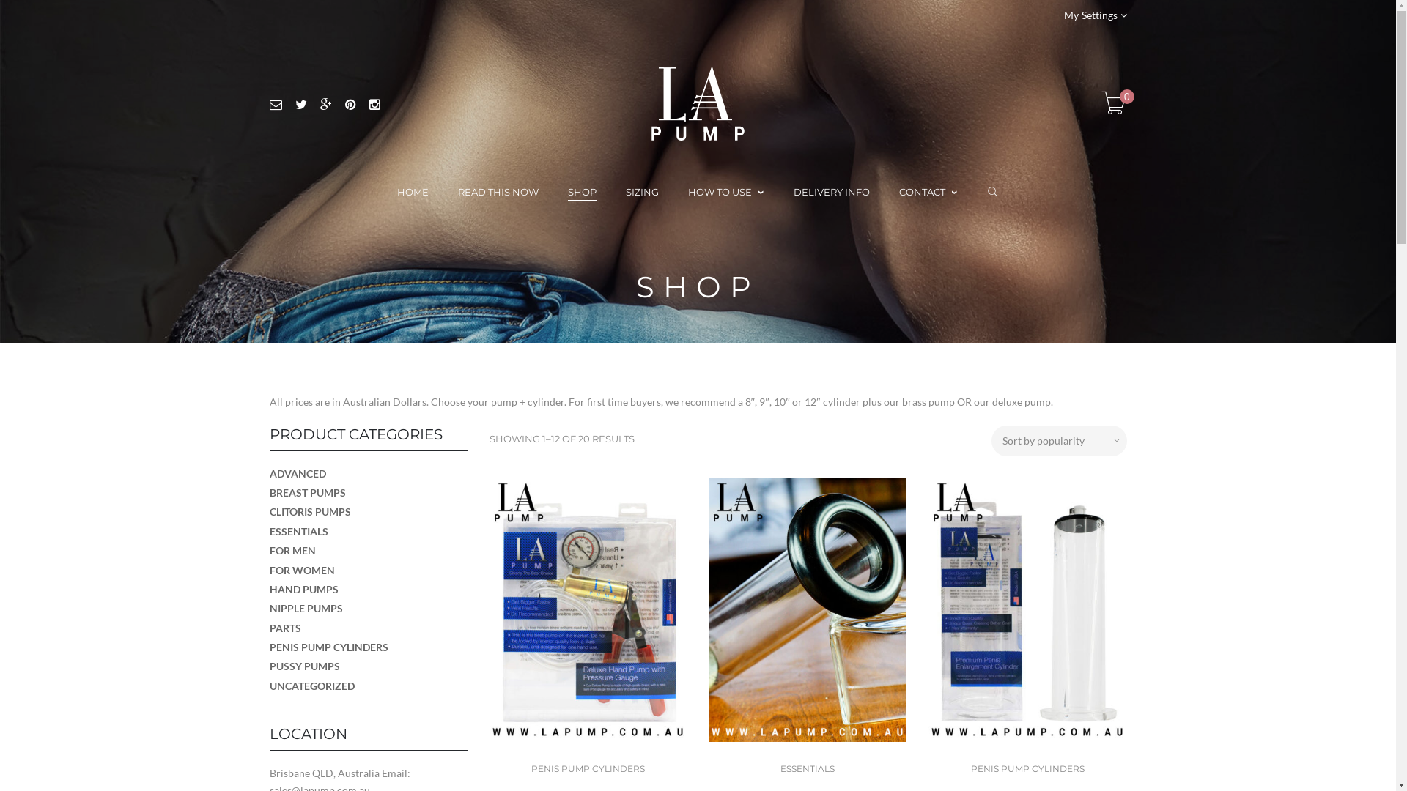  Describe the element at coordinates (928, 192) in the screenshot. I see `CONTACT` at that location.